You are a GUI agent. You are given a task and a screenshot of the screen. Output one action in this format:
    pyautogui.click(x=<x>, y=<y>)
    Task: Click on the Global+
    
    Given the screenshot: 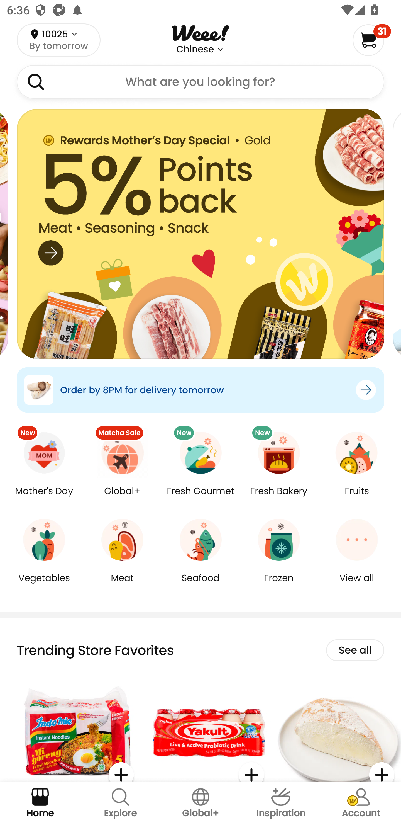 What is the action you would take?
    pyautogui.click(x=200, y=803)
    